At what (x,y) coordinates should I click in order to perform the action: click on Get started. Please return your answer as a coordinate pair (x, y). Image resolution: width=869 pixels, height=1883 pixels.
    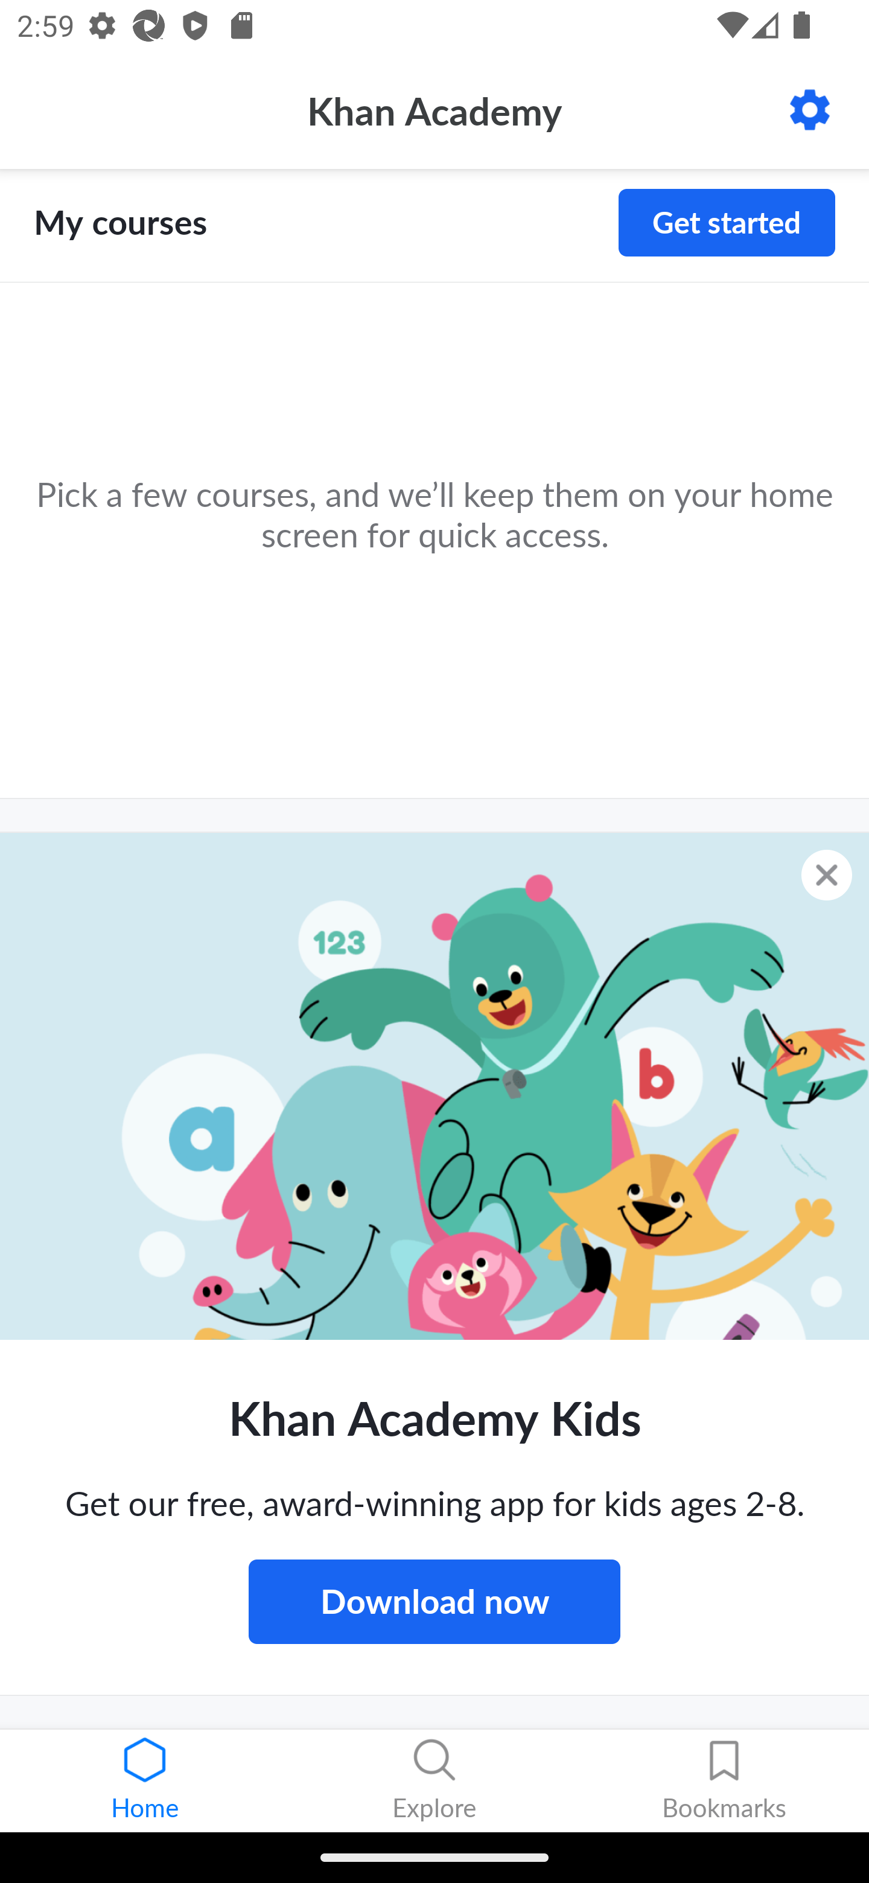
    Looking at the image, I should click on (727, 222).